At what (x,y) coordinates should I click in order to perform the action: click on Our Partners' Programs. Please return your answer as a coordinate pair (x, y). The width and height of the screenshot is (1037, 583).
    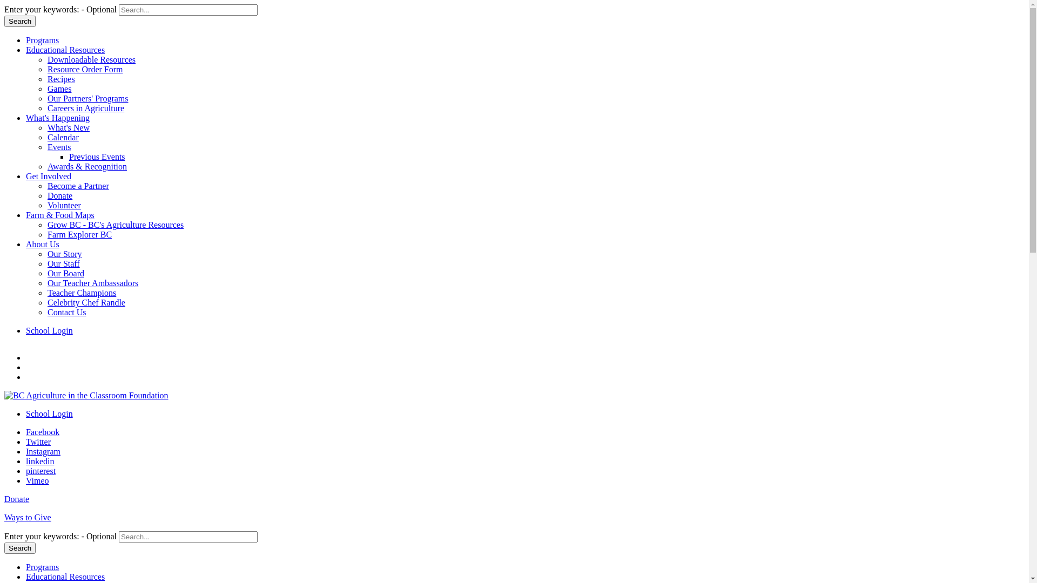
    Looking at the image, I should click on (88, 98).